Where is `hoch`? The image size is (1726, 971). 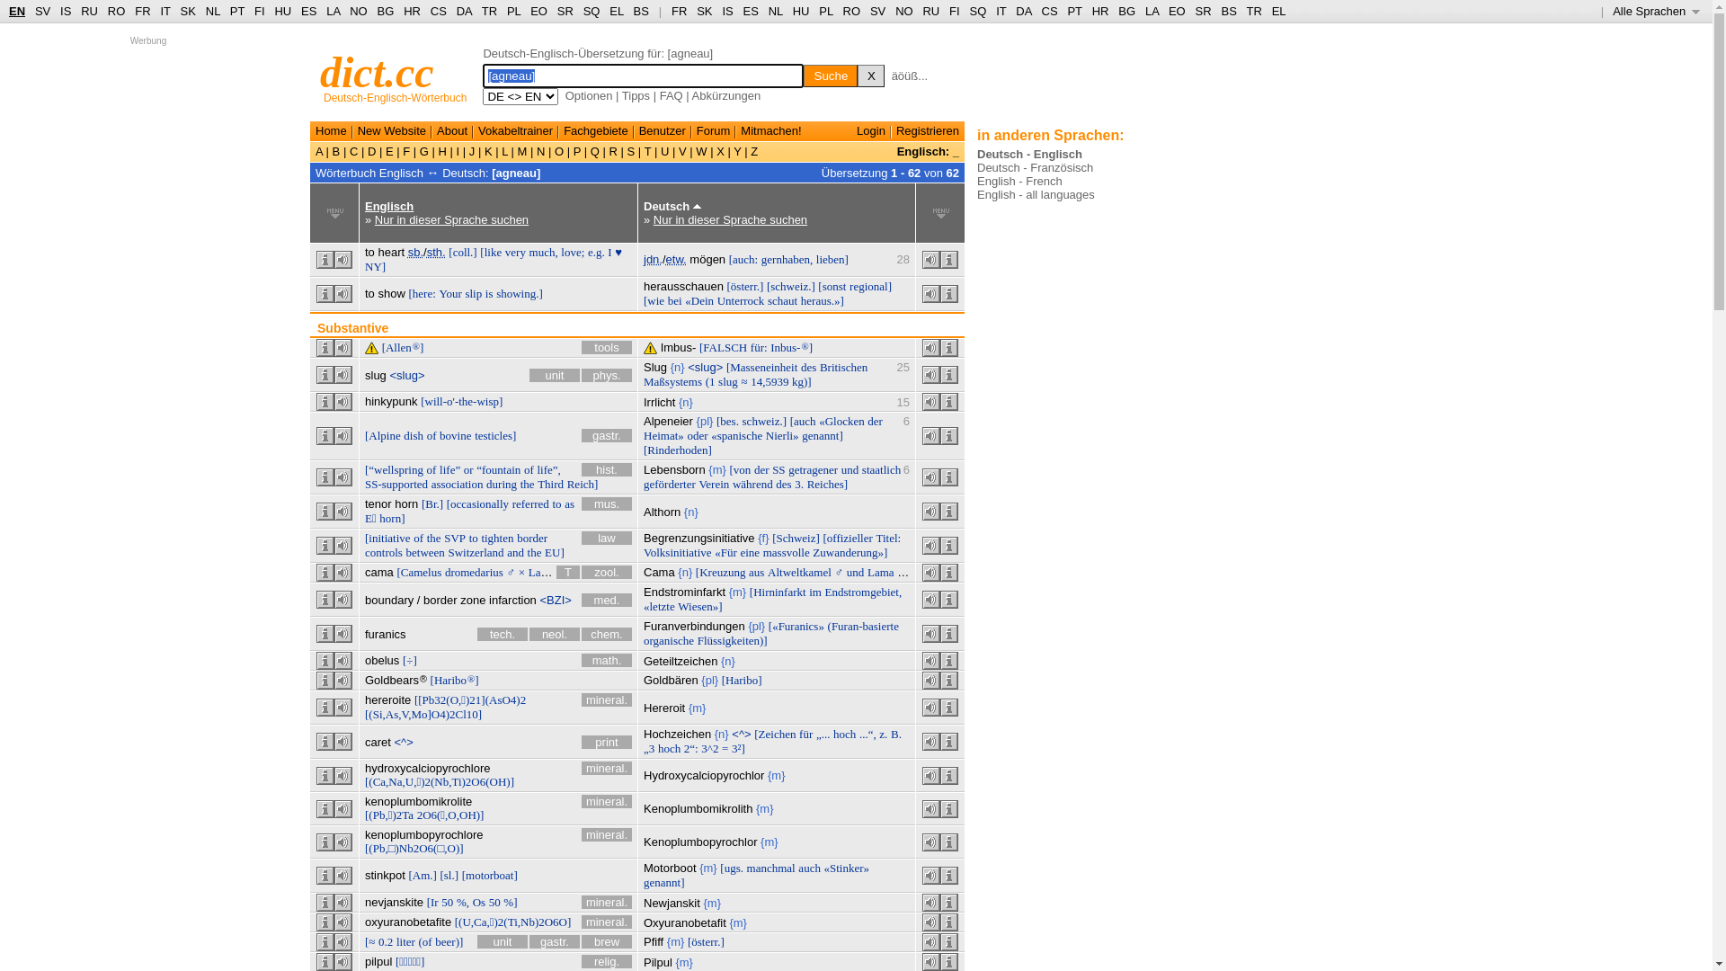
hoch is located at coordinates (845, 734).